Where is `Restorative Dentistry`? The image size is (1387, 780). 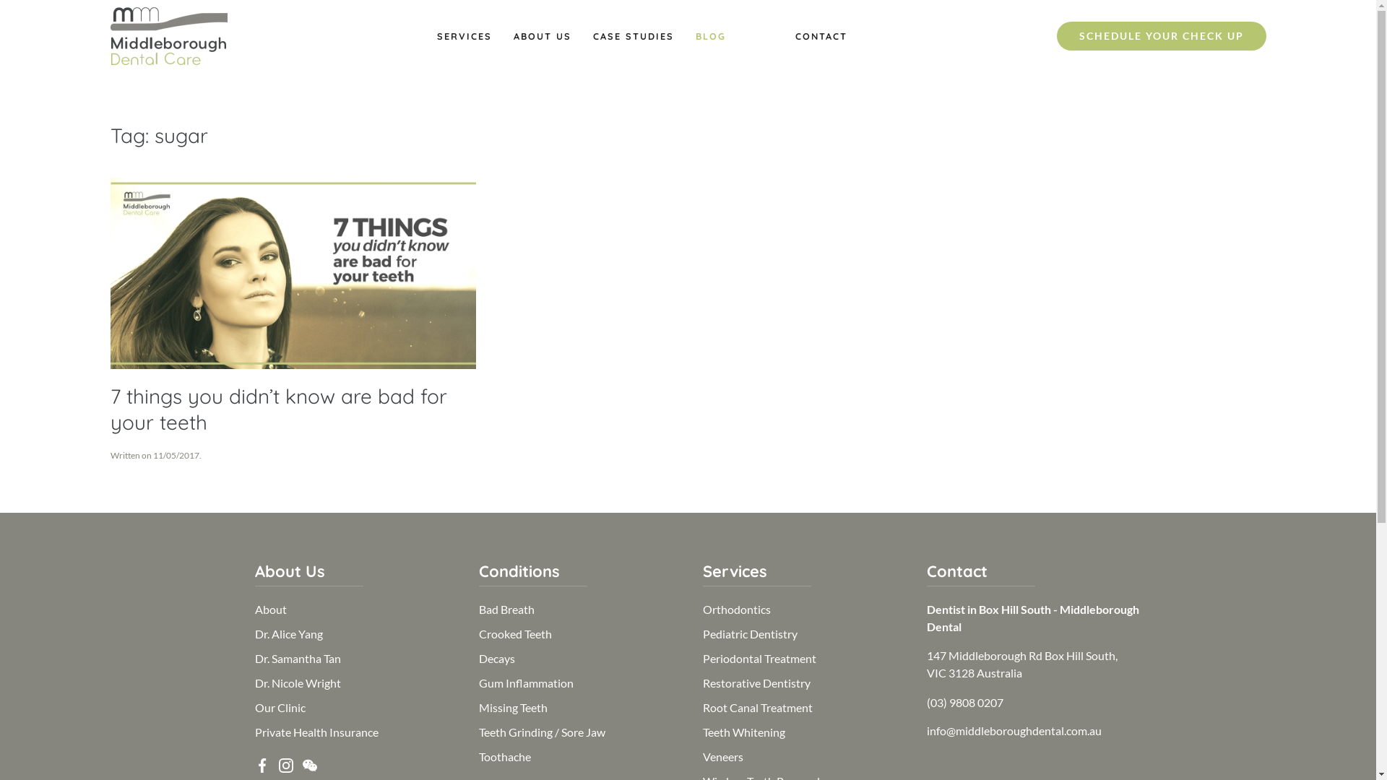 Restorative Dentistry is located at coordinates (756, 683).